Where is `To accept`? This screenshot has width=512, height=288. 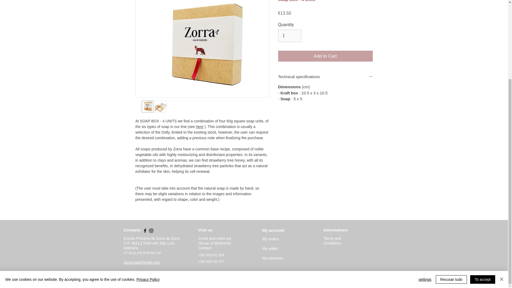 To accept is located at coordinates (482, 174).